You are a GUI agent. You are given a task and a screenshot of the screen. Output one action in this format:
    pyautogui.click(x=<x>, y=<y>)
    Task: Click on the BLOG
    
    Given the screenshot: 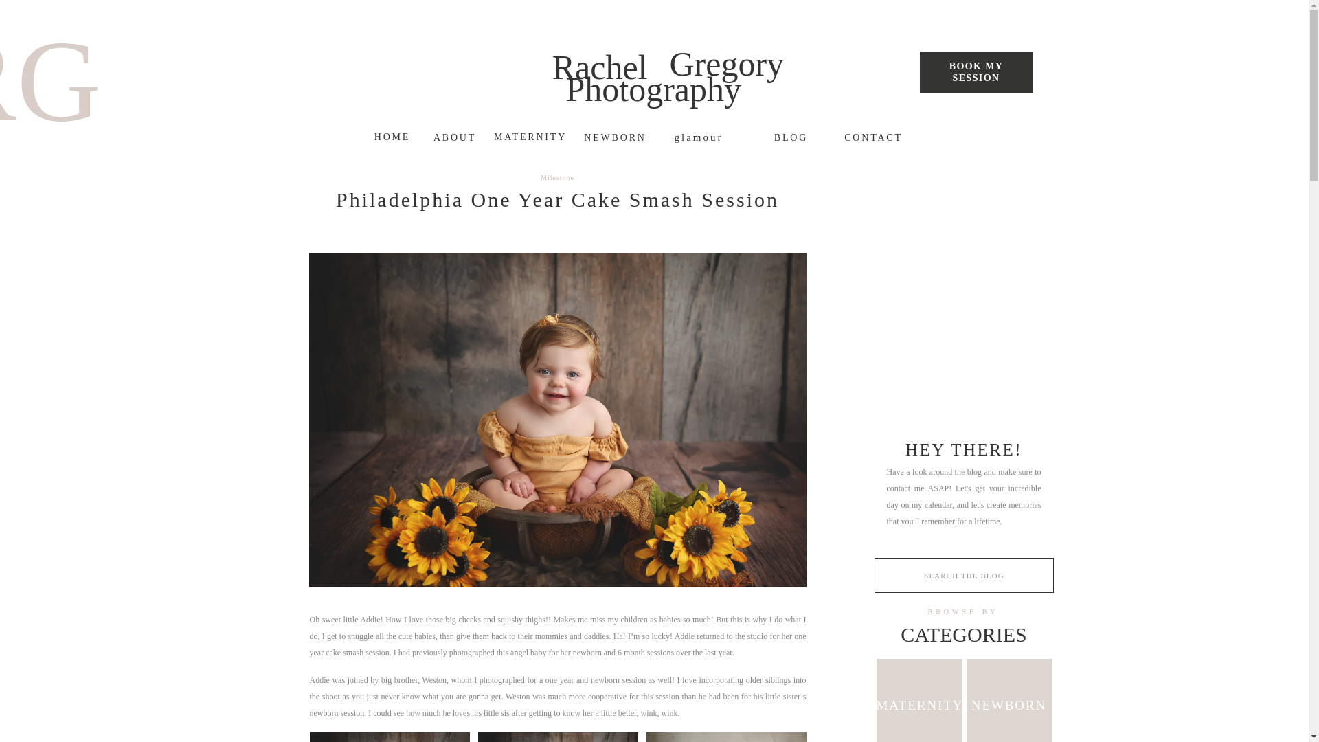 What is the action you would take?
    pyautogui.click(x=706, y=137)
    